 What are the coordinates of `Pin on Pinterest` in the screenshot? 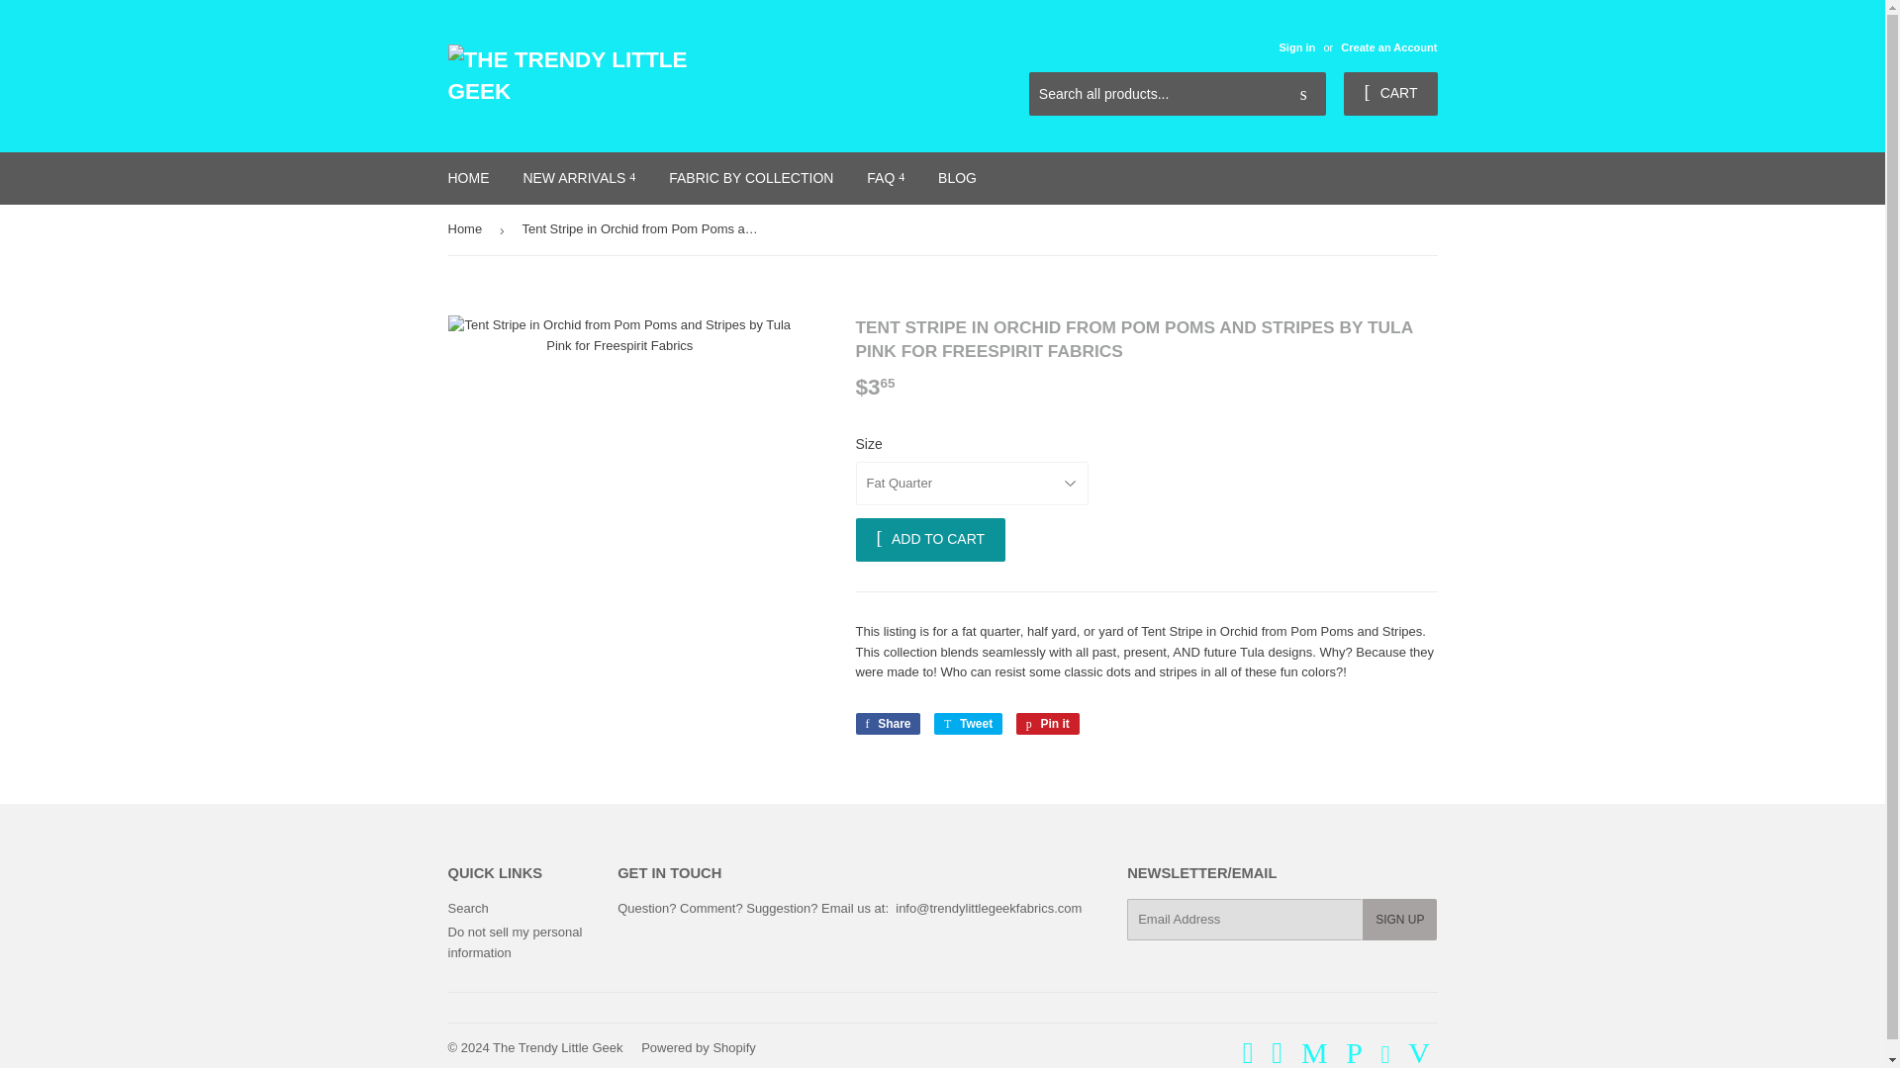 It's located at (1047, 724).